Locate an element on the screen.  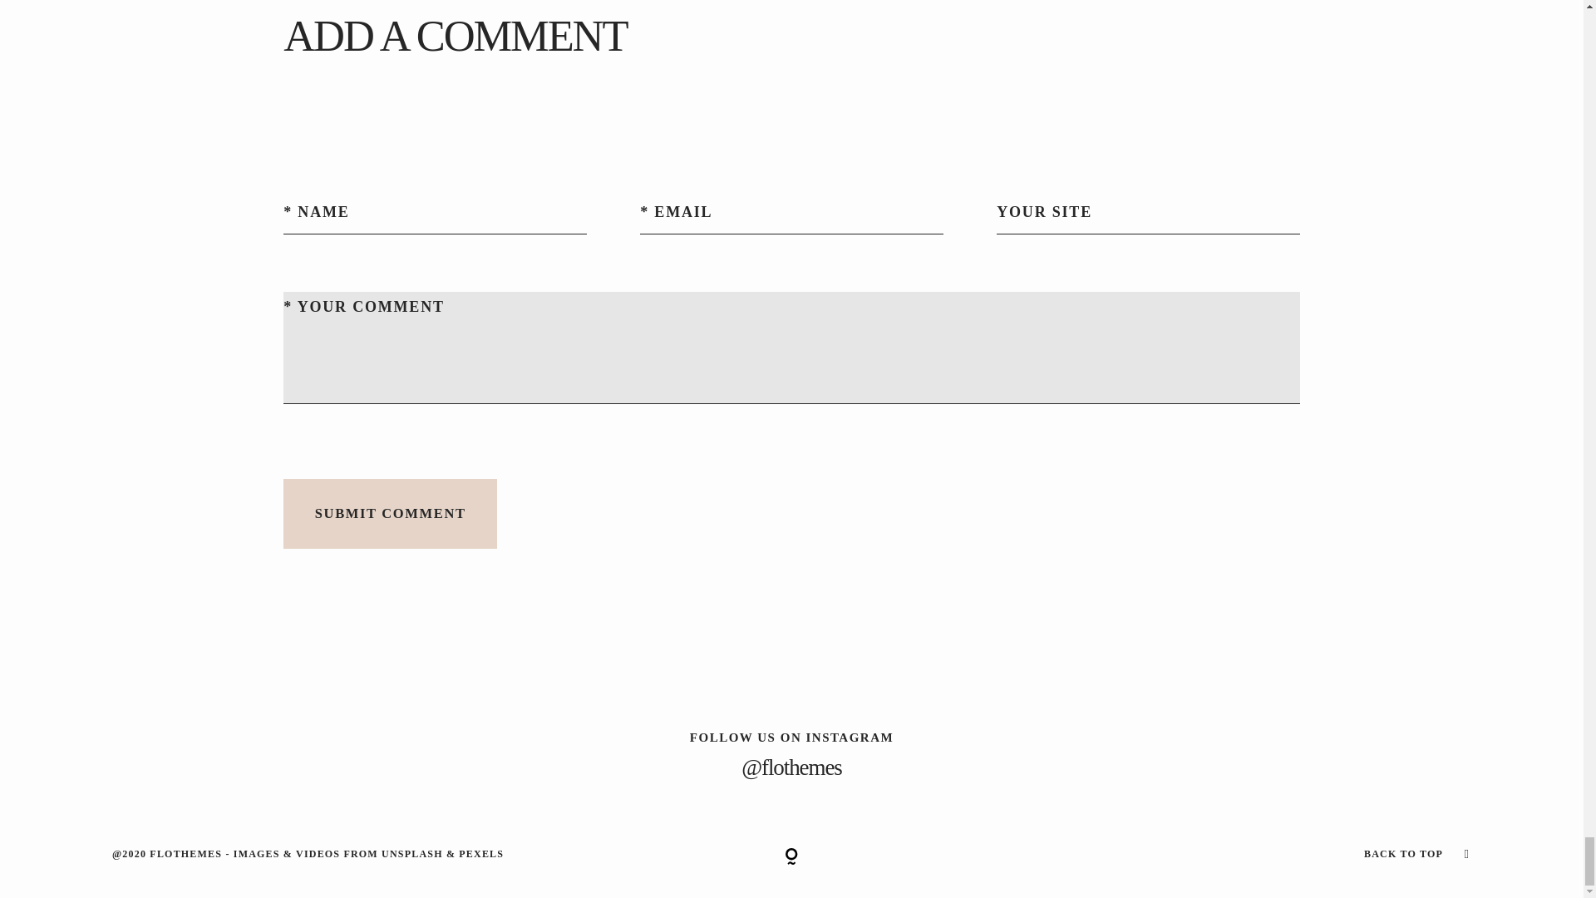
Sorry, your browser does not support inline SVG. is located at coordinates (791, 856).